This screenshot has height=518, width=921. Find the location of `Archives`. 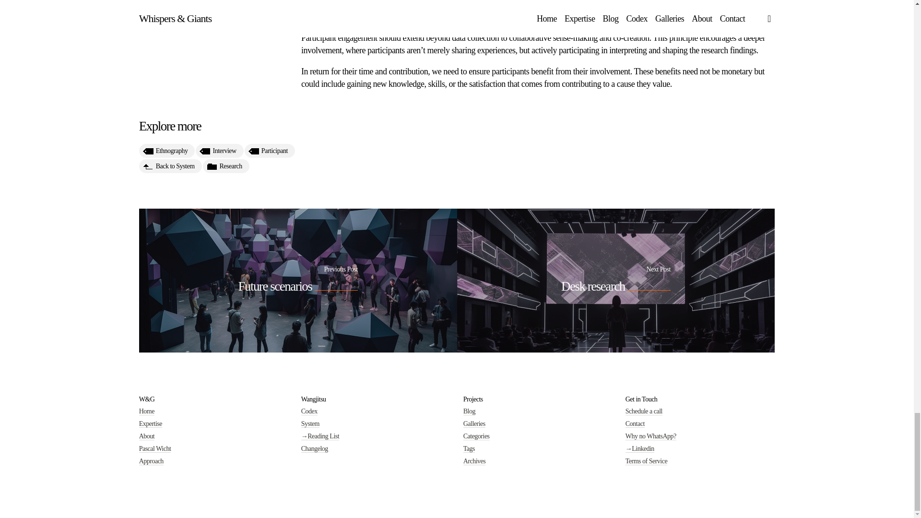

Archives is located at coordinates (474, 461).